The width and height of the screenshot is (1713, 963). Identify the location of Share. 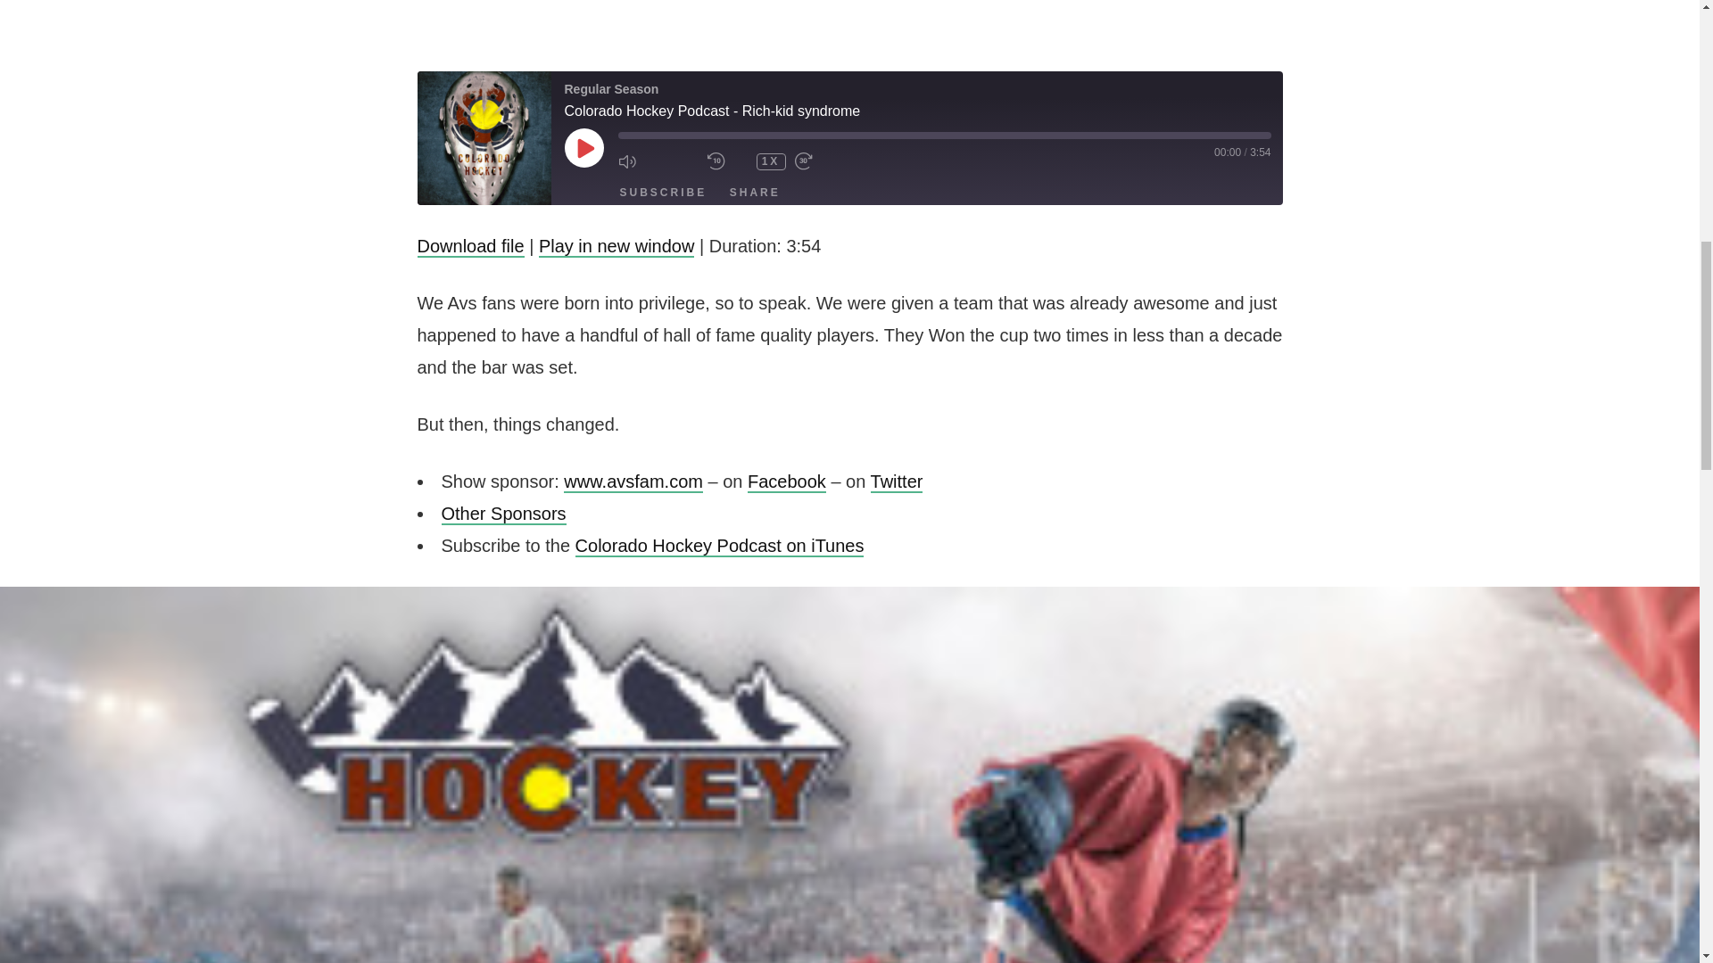
(755, 193).